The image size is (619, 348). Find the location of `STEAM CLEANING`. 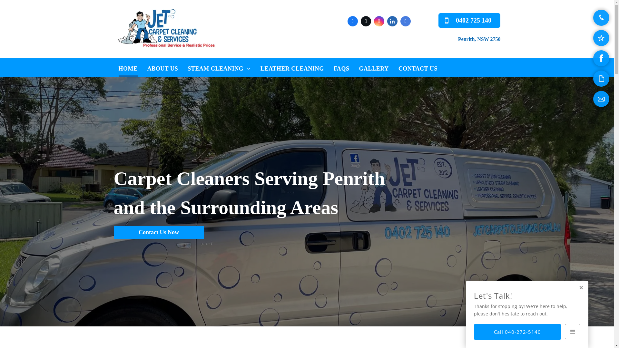

STEAM CLEANING is located at coordinates (219, 67).